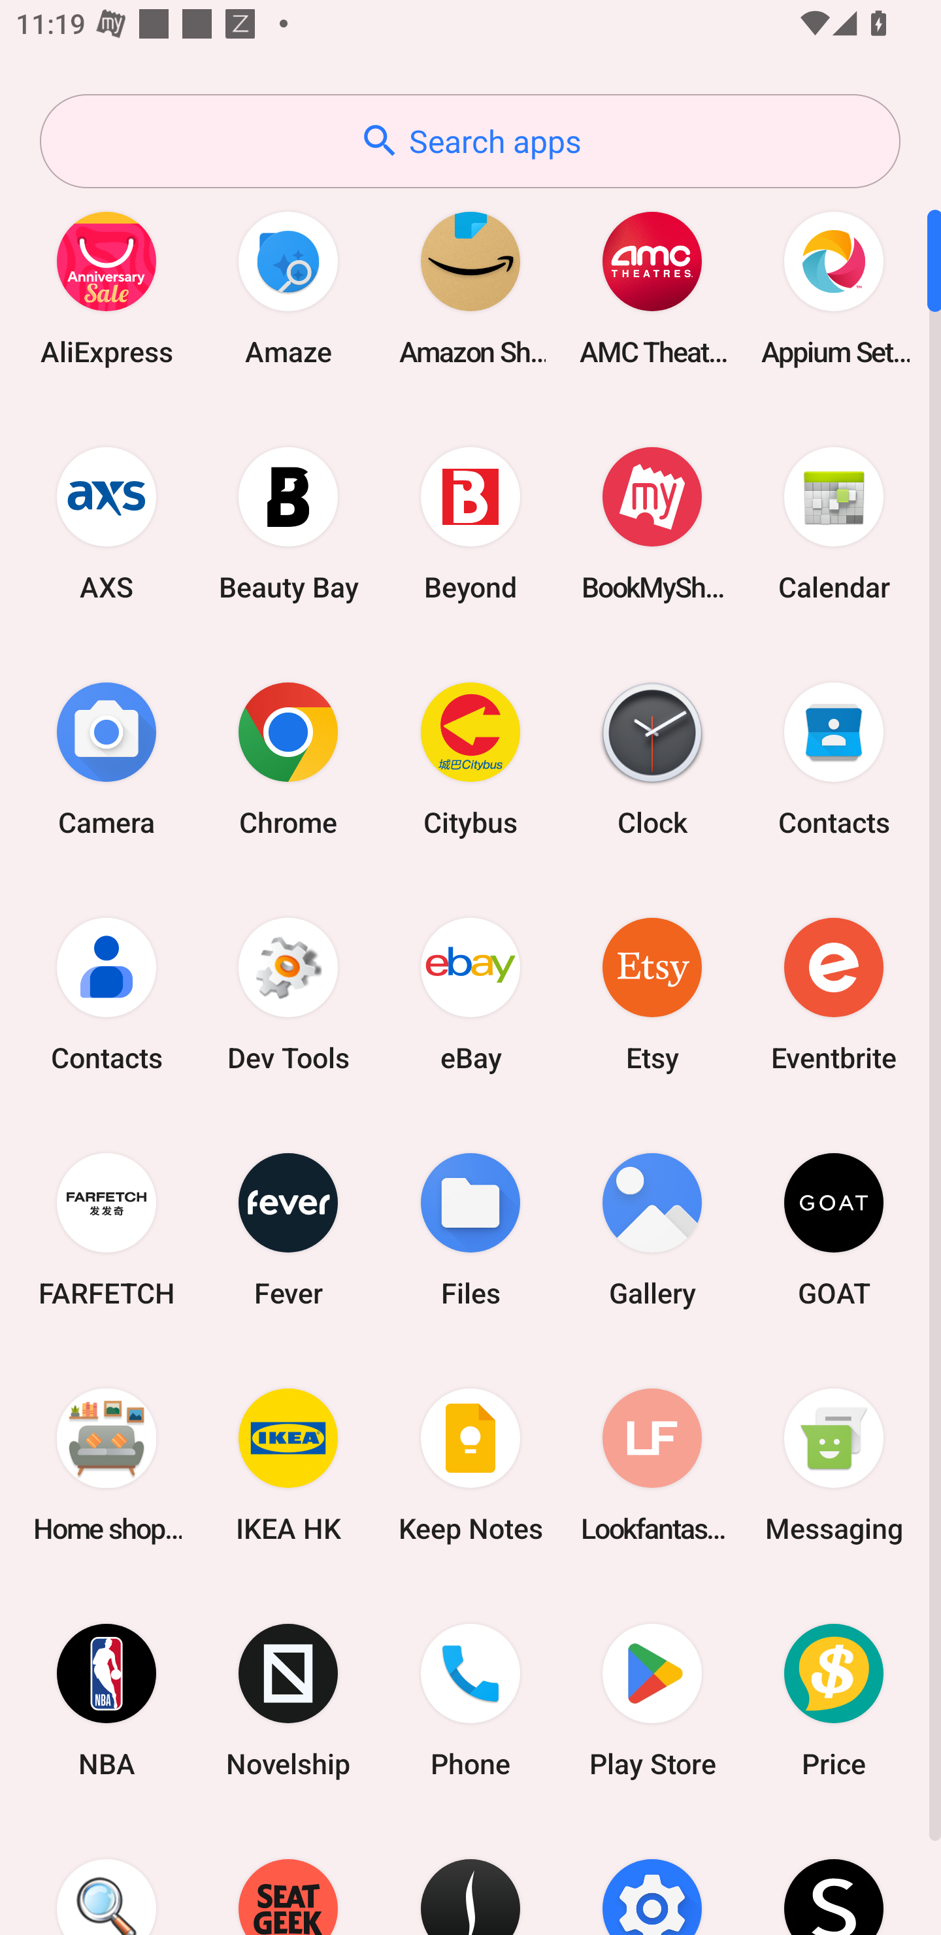  What do you see at coordinates (834, 1464) in the screenshot?
I see `Messaging` at bounding box center [834, 1464].